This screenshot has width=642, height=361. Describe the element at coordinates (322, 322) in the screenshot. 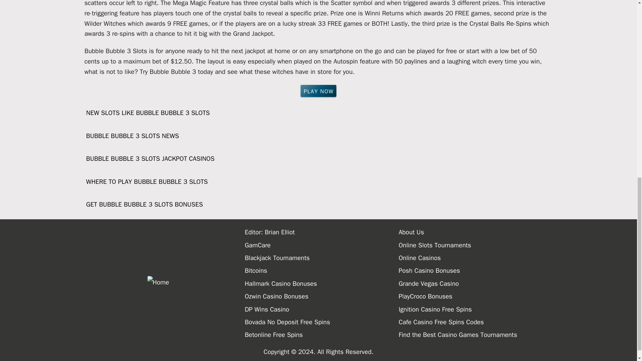

I see `Bovada No Deposit Free Spins` at that location.